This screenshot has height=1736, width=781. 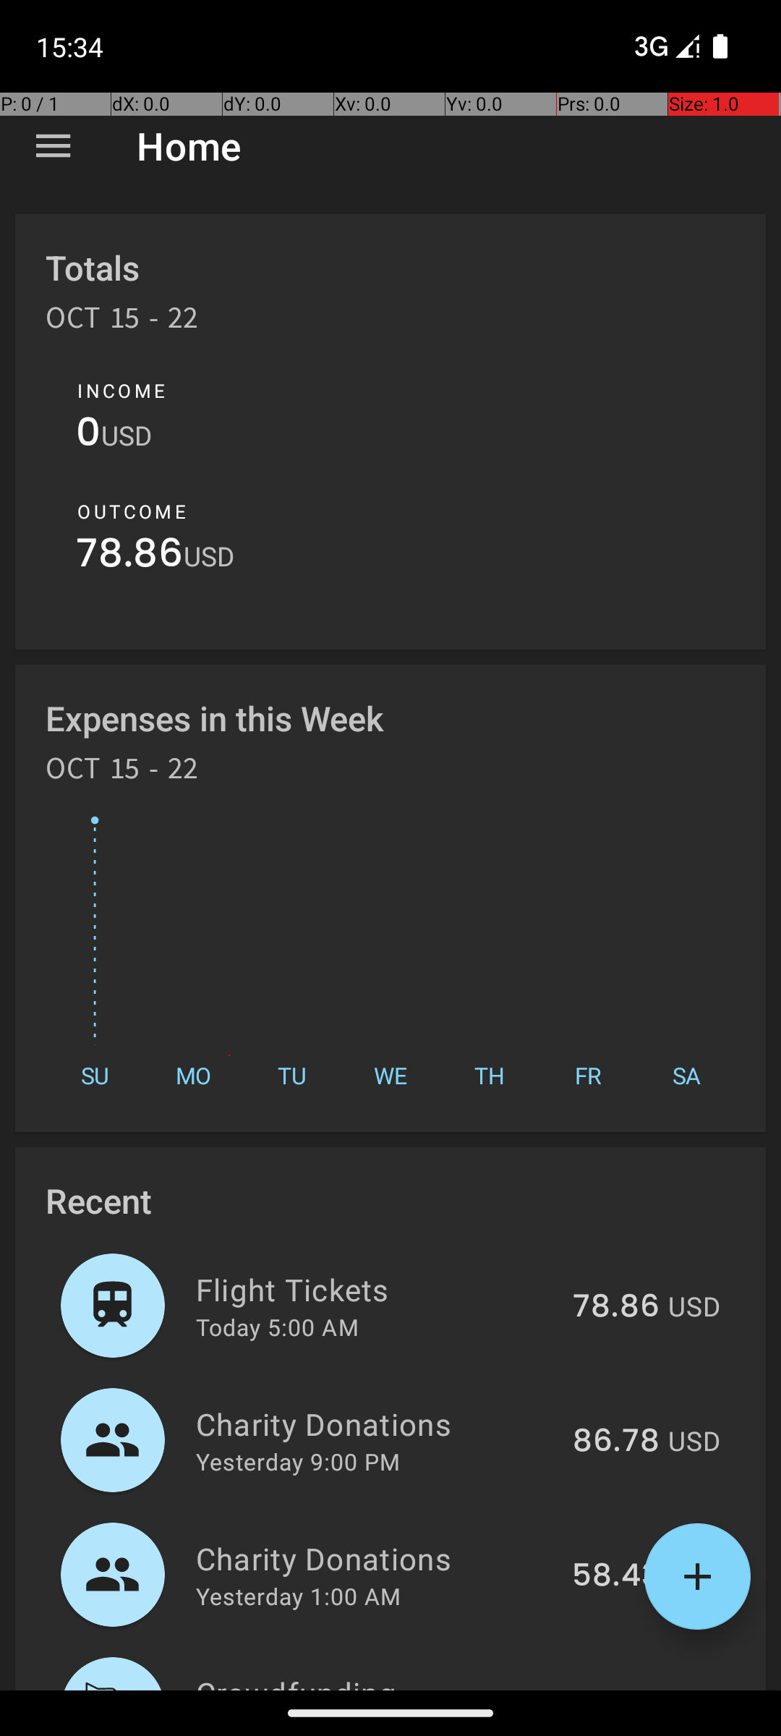 What do you see at coordinates (372, 1681) in the screenshot?
I see `Crowdfunding` at bounding box center [372, 1681].